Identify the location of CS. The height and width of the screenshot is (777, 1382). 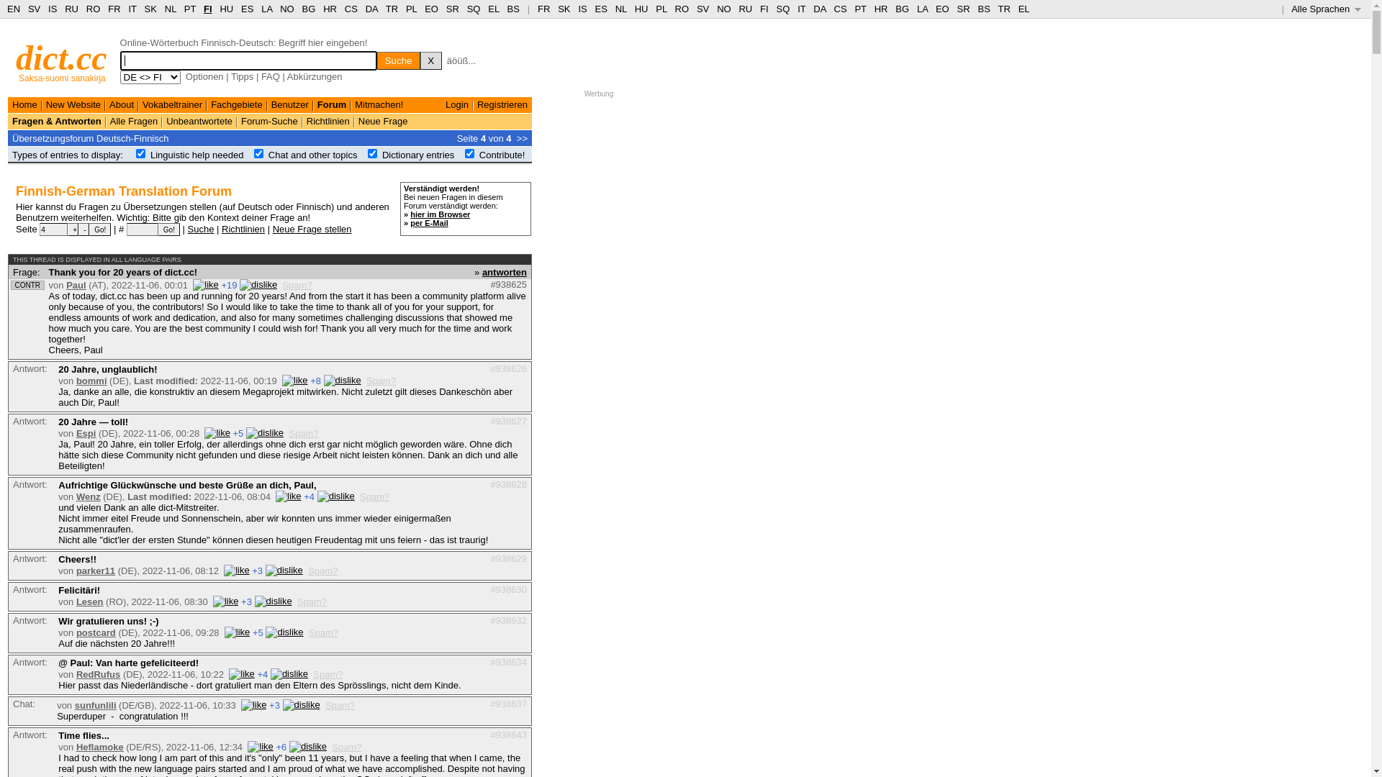
(351, 9).